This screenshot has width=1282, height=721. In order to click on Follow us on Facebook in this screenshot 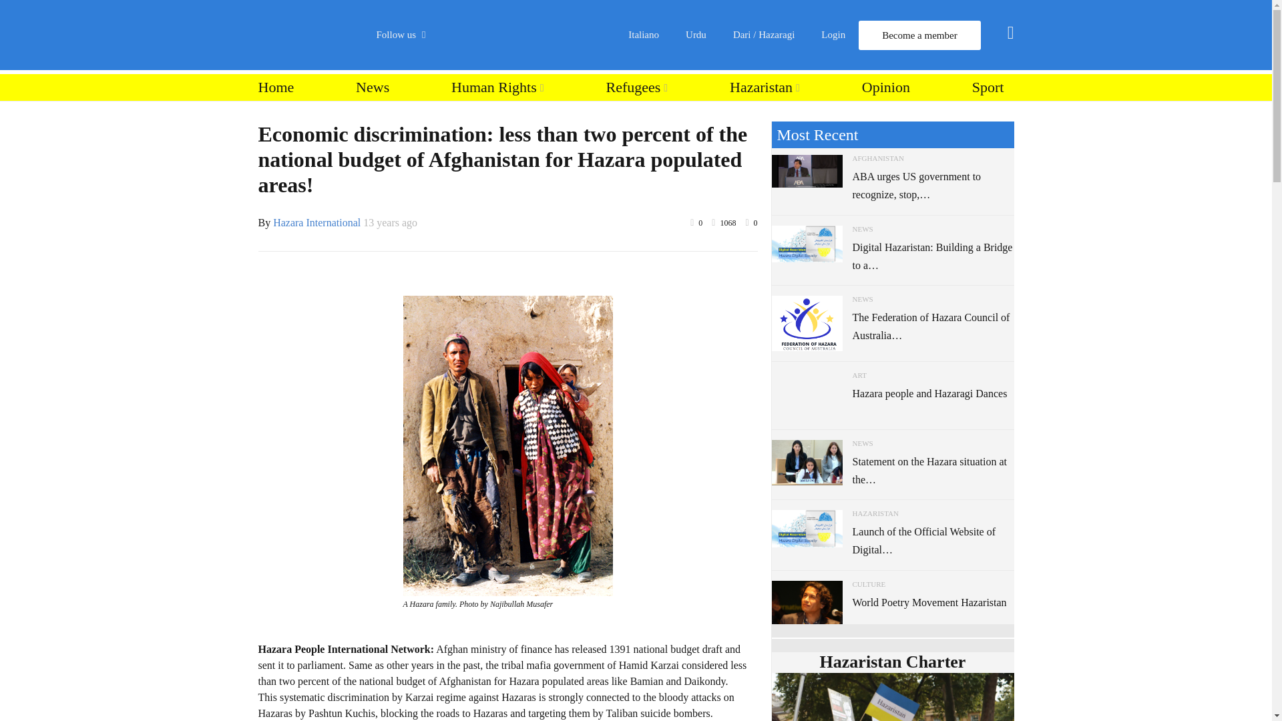, I will do `click(453, 87)`.